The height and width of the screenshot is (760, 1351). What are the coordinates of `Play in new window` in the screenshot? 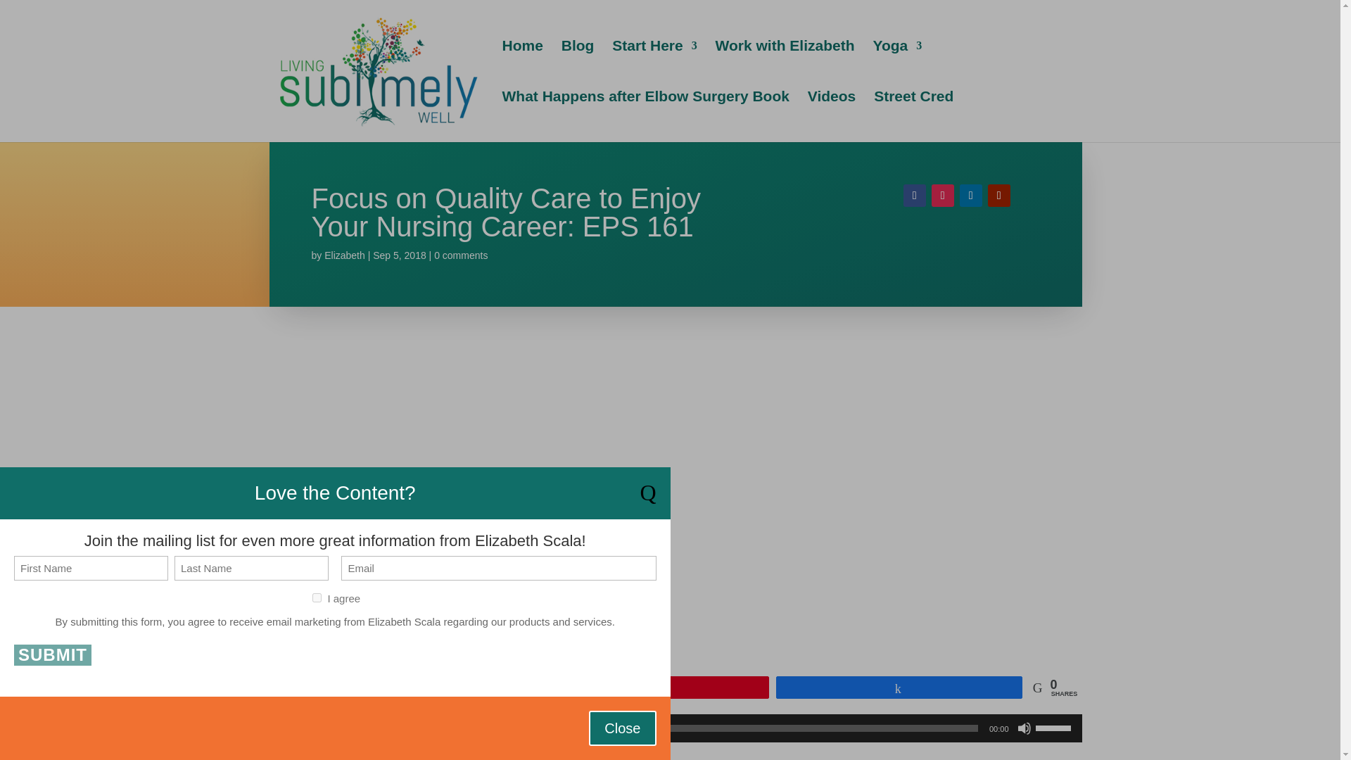 It's located at (365, 752).